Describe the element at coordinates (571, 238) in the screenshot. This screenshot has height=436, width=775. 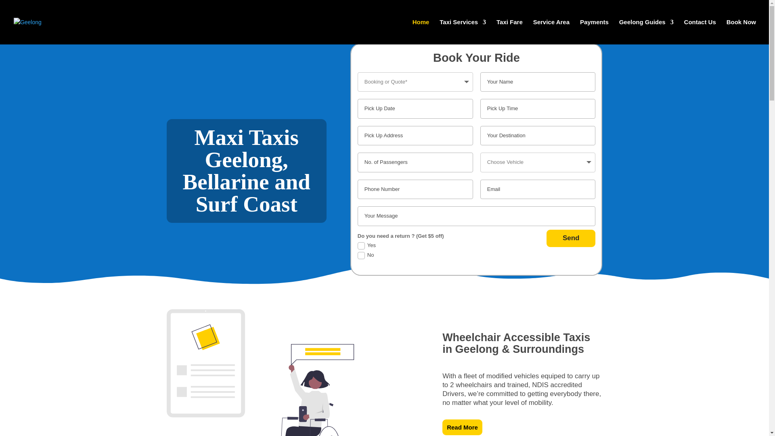
I see `Send` at that location.